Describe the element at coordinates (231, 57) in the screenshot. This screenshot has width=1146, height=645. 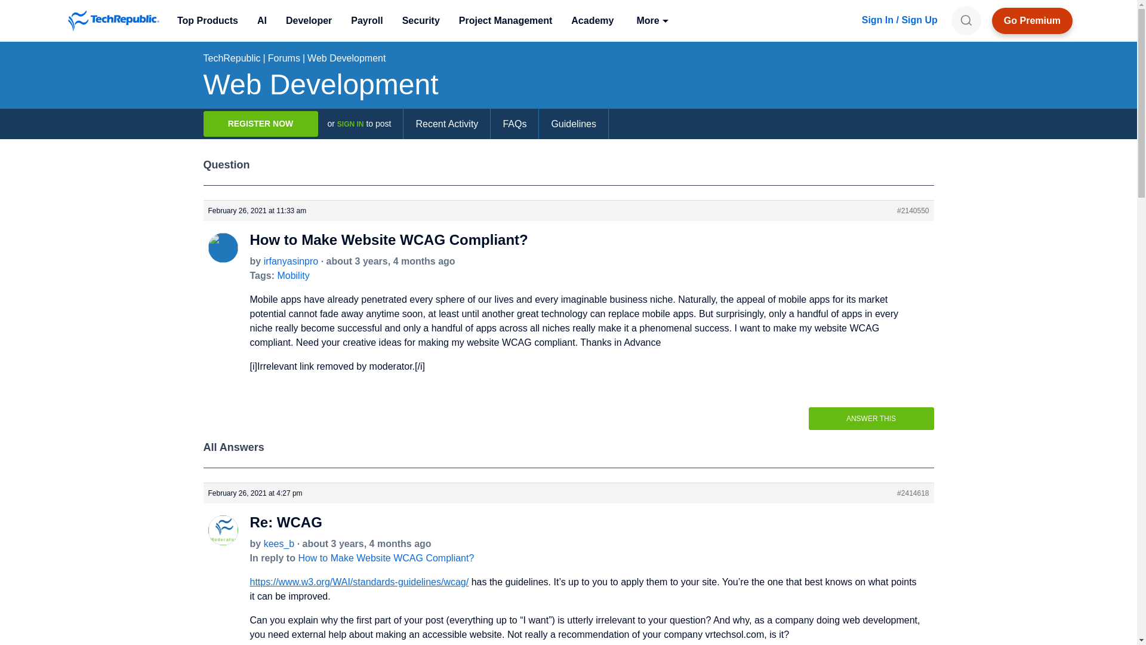
I see `TechRepublic` at that location.